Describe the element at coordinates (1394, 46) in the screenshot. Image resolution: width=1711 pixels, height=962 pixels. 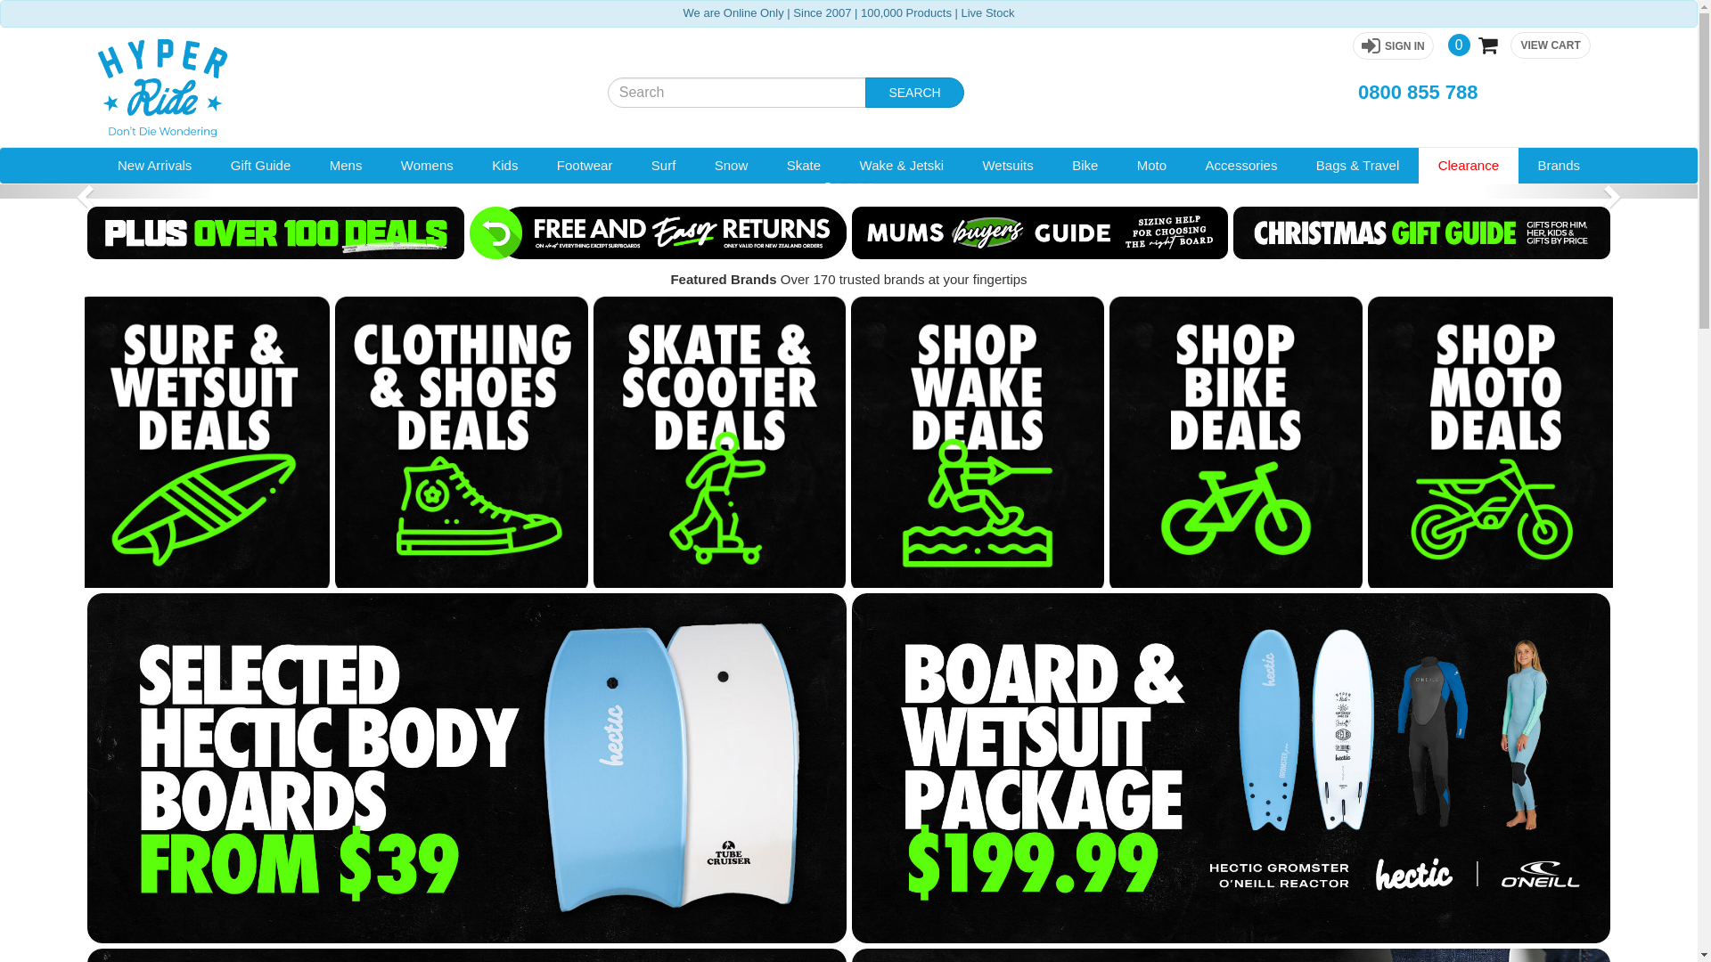
I see `SIGN IN` at that location.